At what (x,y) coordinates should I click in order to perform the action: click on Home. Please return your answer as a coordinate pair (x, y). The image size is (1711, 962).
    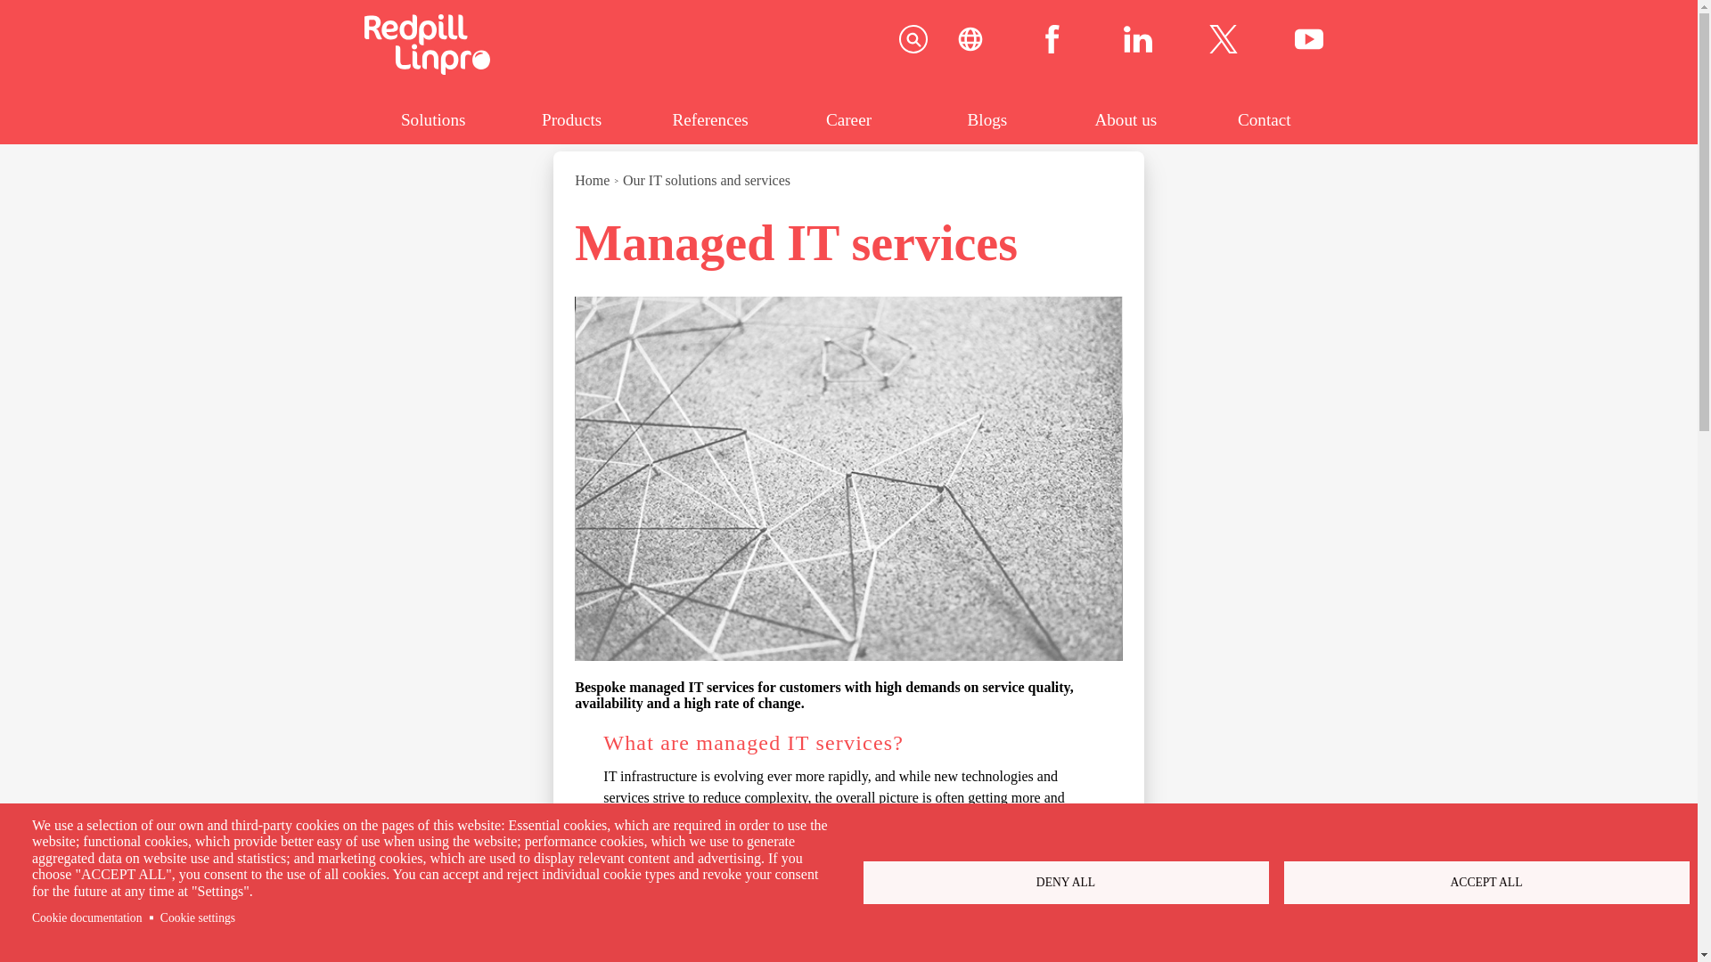
    Looking at the image, I should click on (426, 69).